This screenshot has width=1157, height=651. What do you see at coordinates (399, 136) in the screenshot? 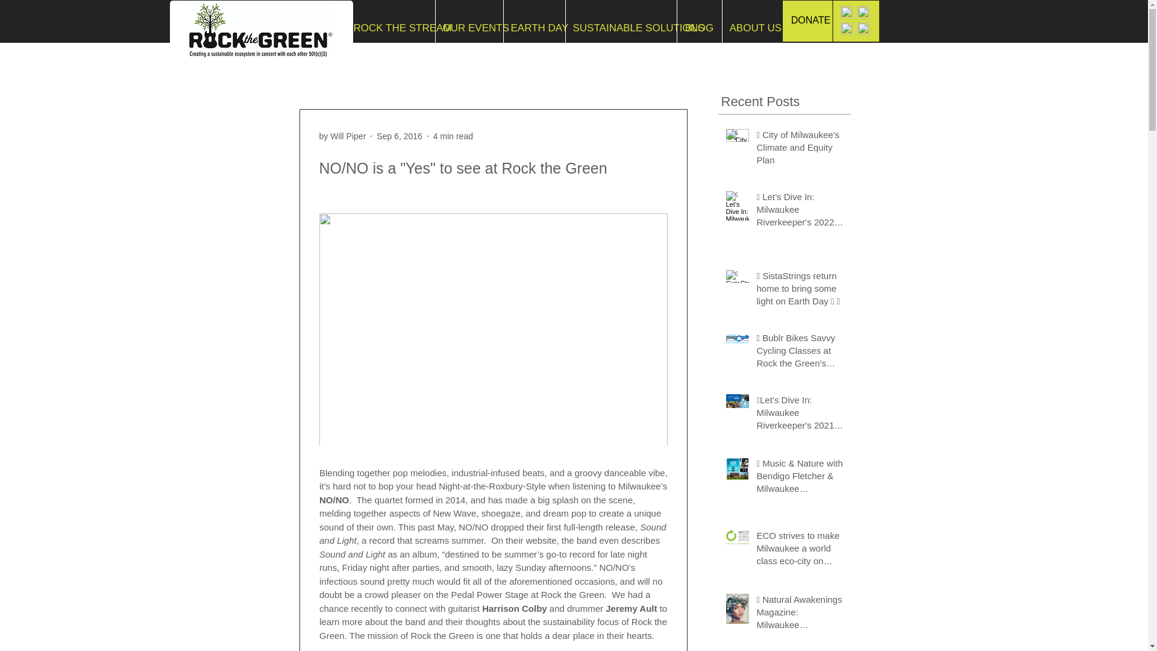
I see `Sep 6, 2016` at bounding box center [399, 136].